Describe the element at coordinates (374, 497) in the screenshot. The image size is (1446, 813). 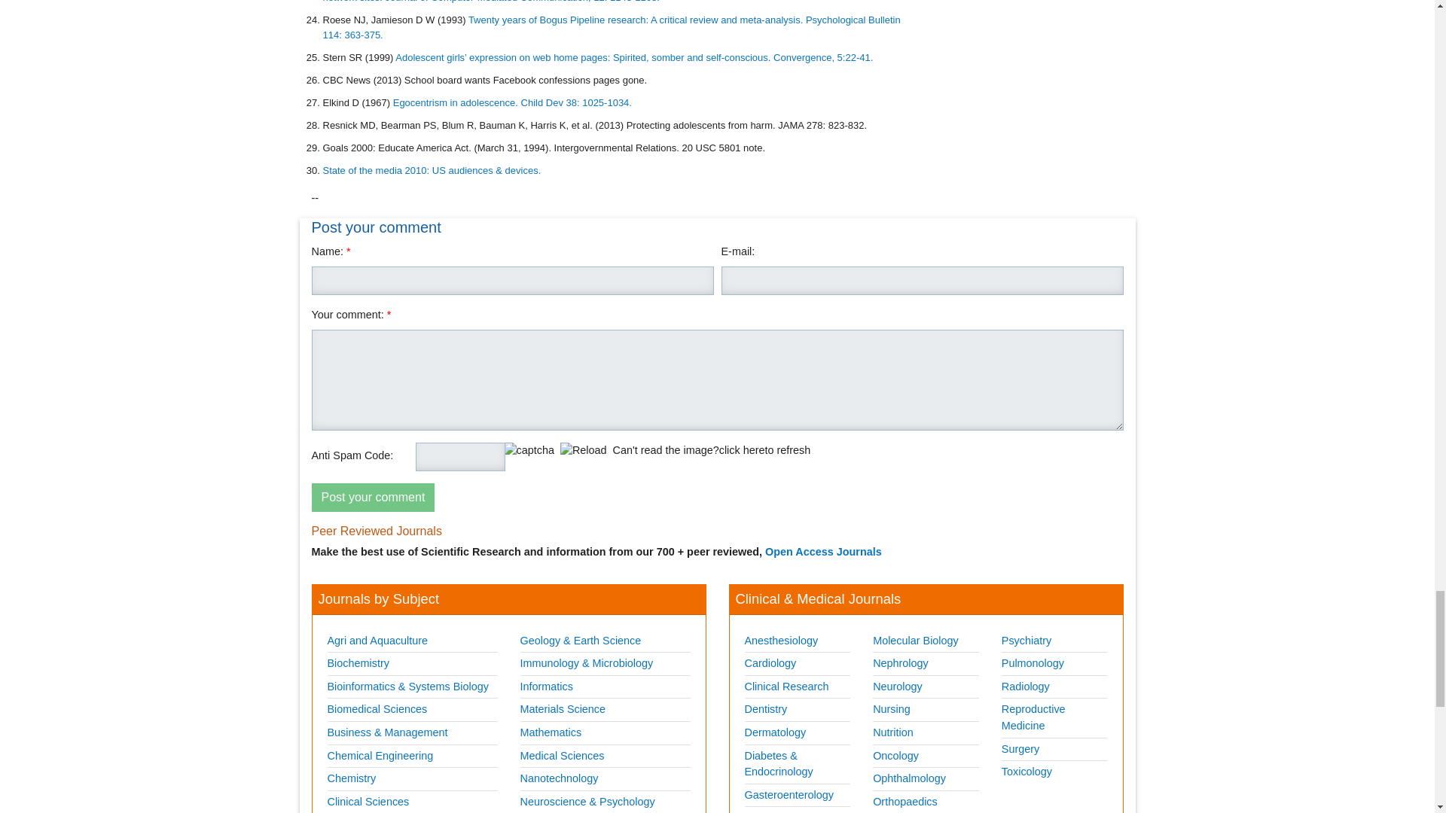
I see `Post your comment` at that location.